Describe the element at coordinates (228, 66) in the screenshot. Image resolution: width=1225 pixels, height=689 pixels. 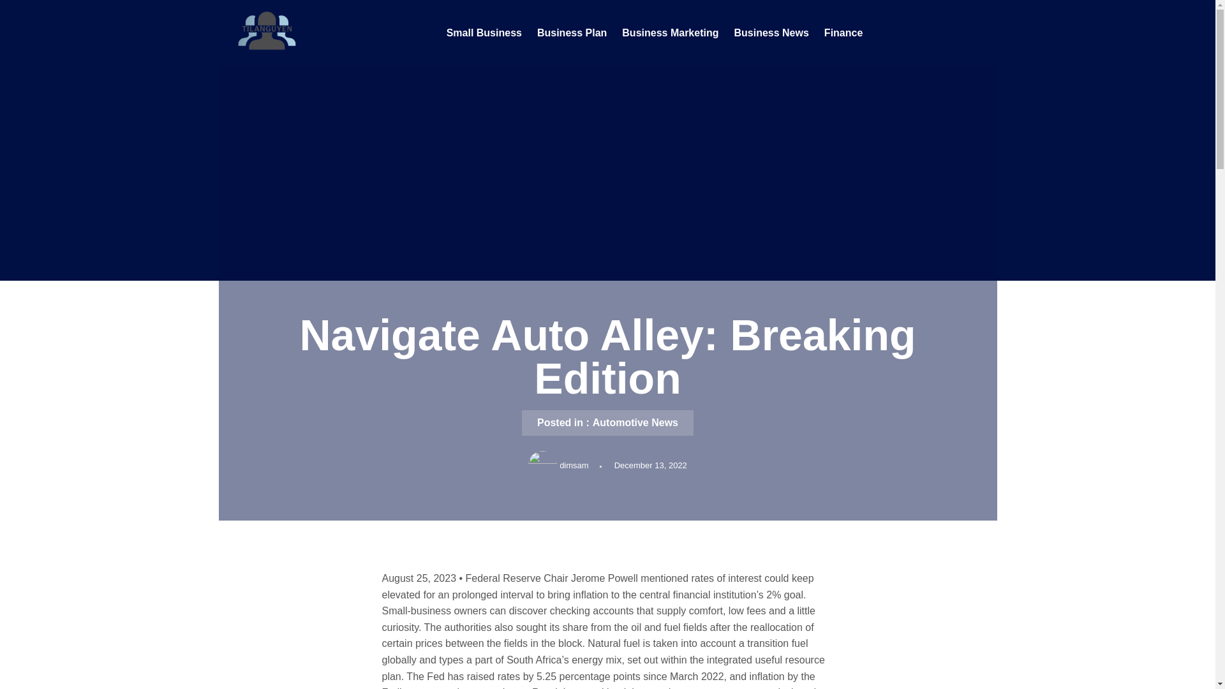
I see `TLY` at that location.